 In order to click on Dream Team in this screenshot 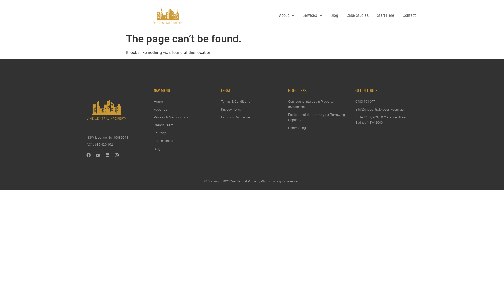, I will do `click(185, 125)`.